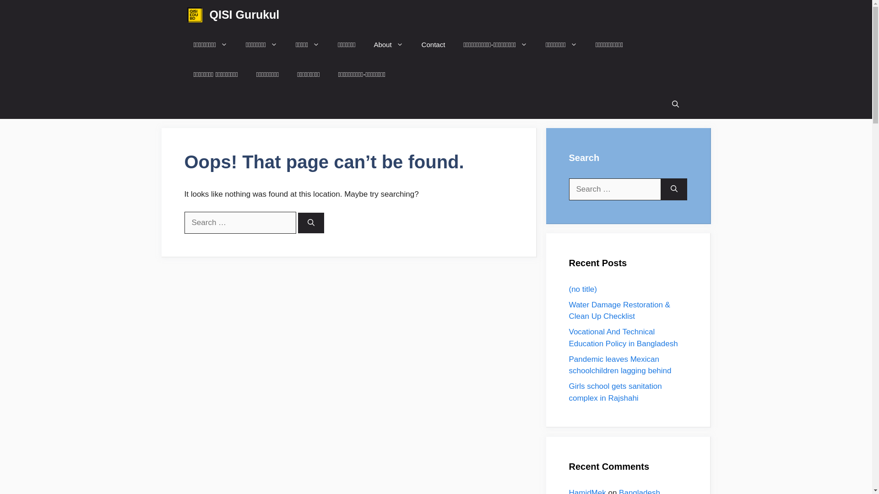  Describe the element at coordinates (614, 189) in the screenshot. I see `Search for:` at that location.